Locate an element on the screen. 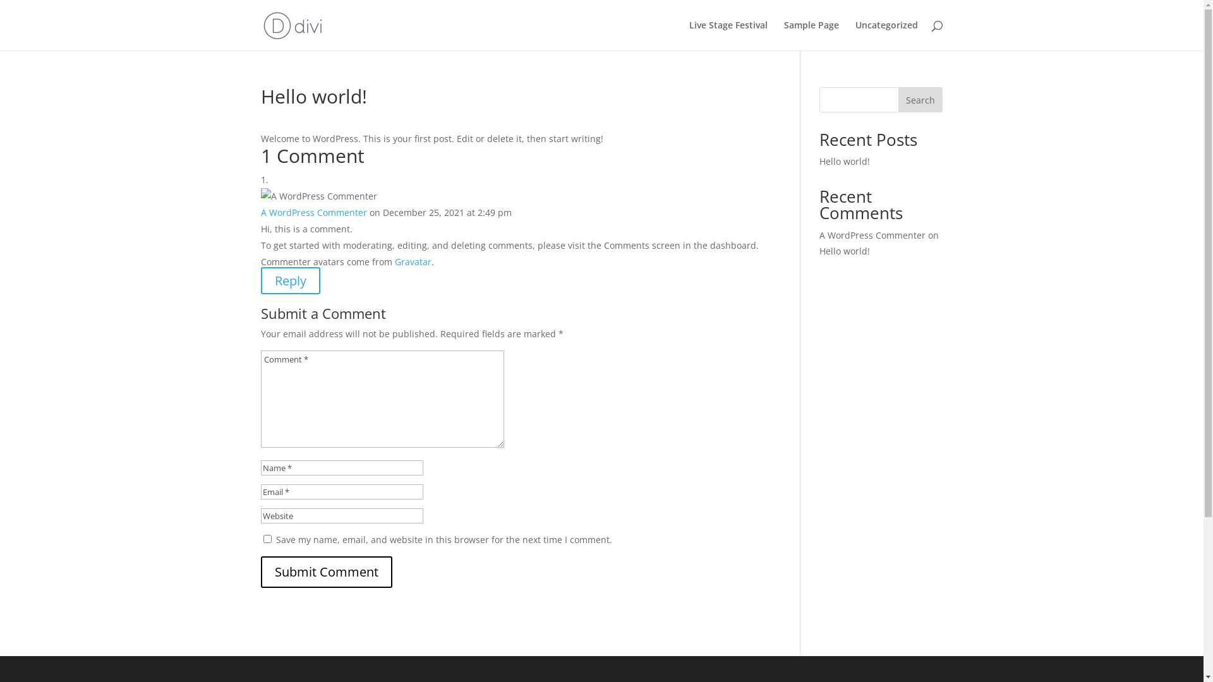 This screenshot has height=682, width=1213. A WordPress Commenter is located at coordinates (872, 235).